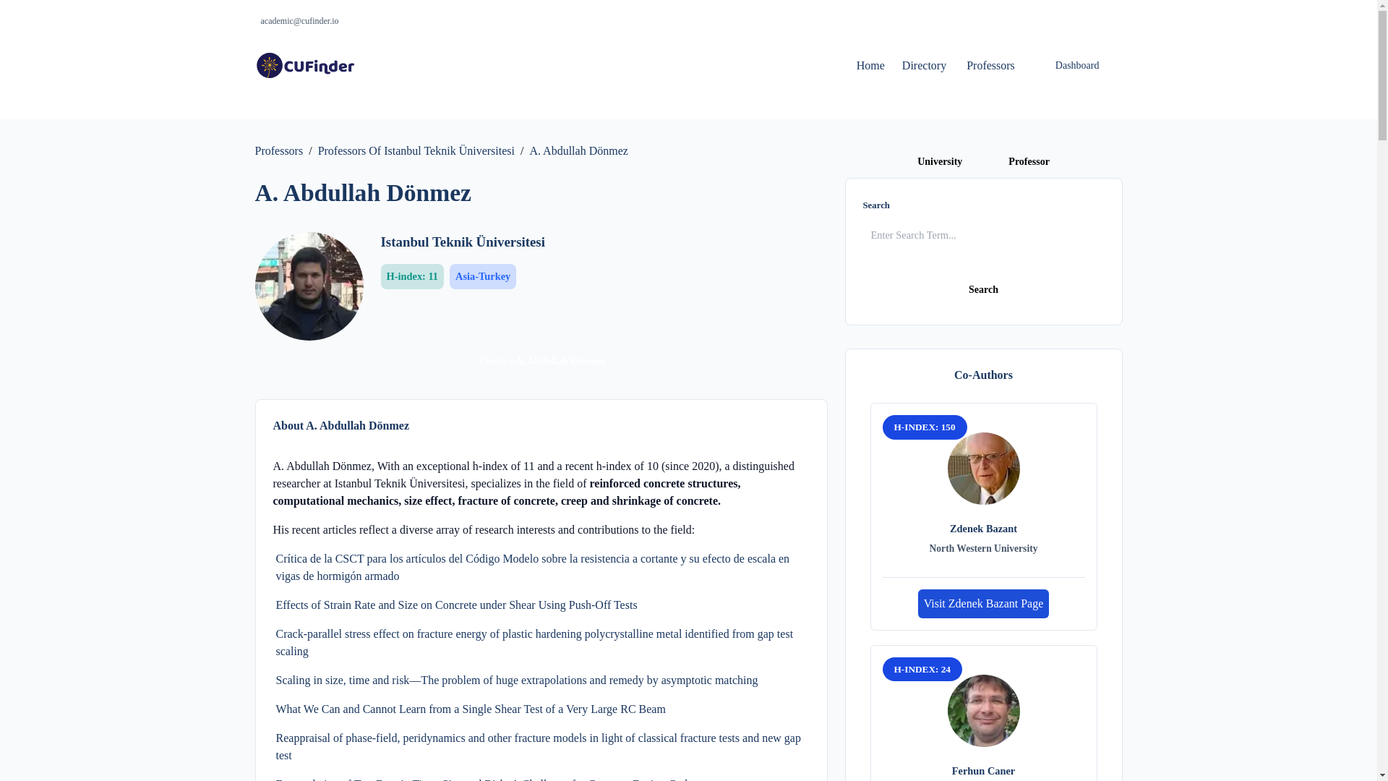 The image size is (1388, 781). What do you see at coordinates (1077, 65) in the screenshot?
I see `Dashboard` at bounding box center [1077, 65].